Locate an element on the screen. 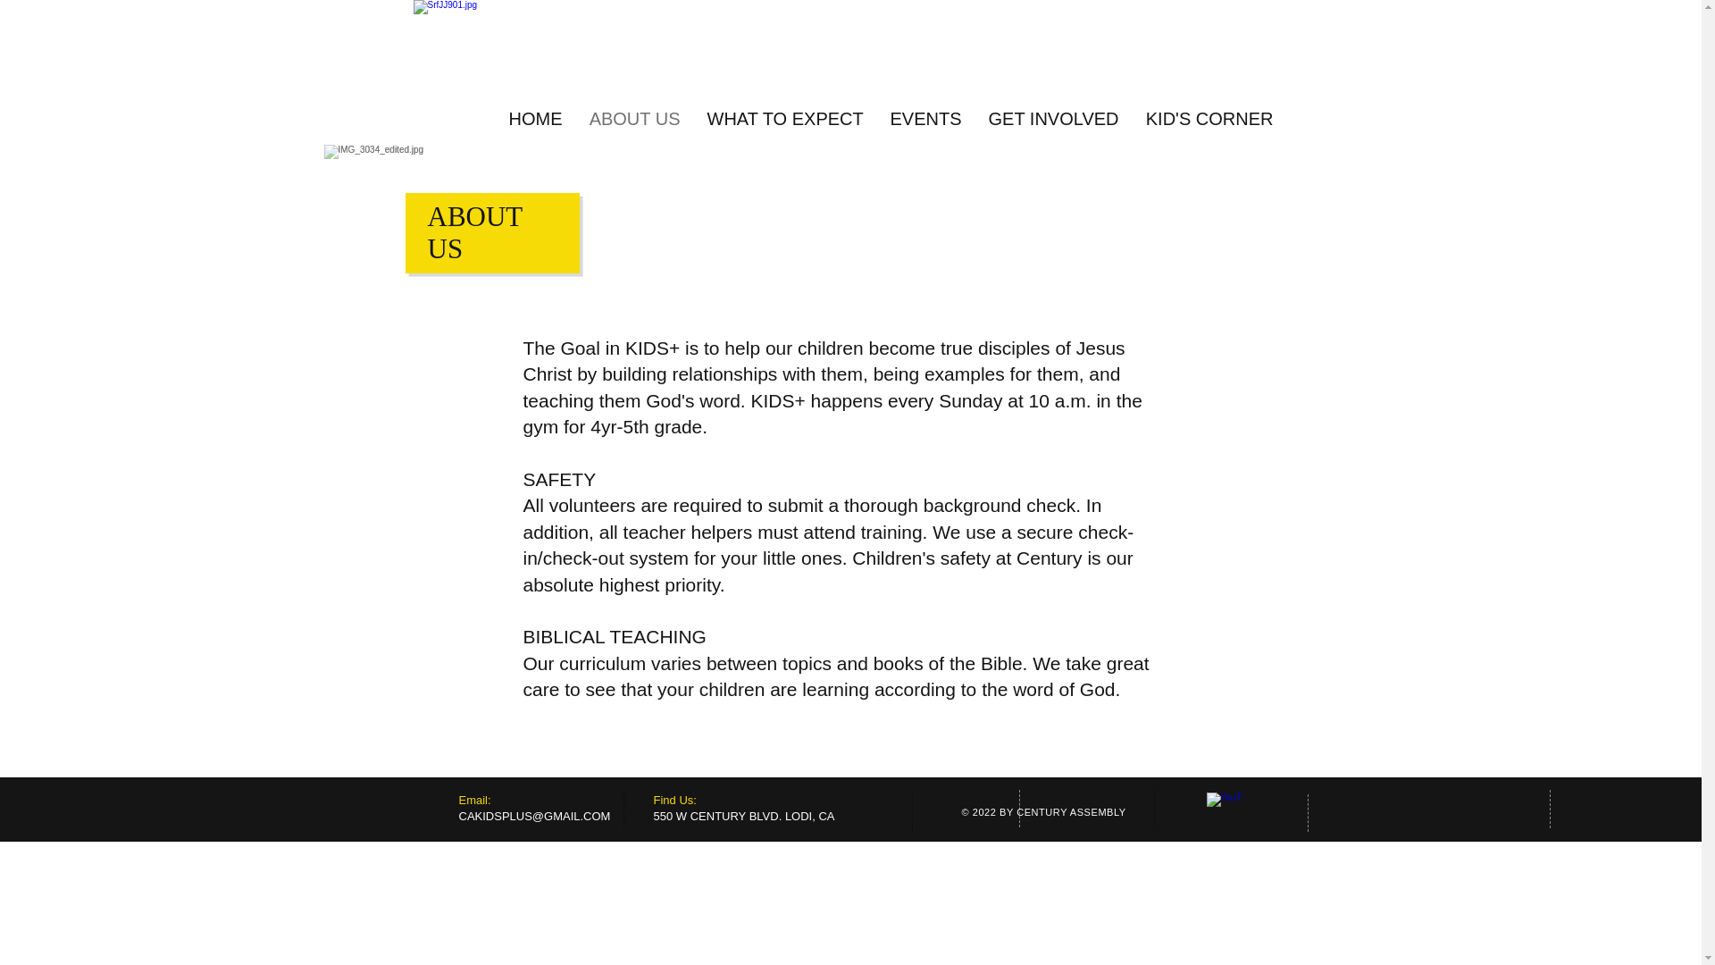 The width and height of the screenshot is (1715, 965). WHAT TO EXPECT is located at coordinates (784, 116).